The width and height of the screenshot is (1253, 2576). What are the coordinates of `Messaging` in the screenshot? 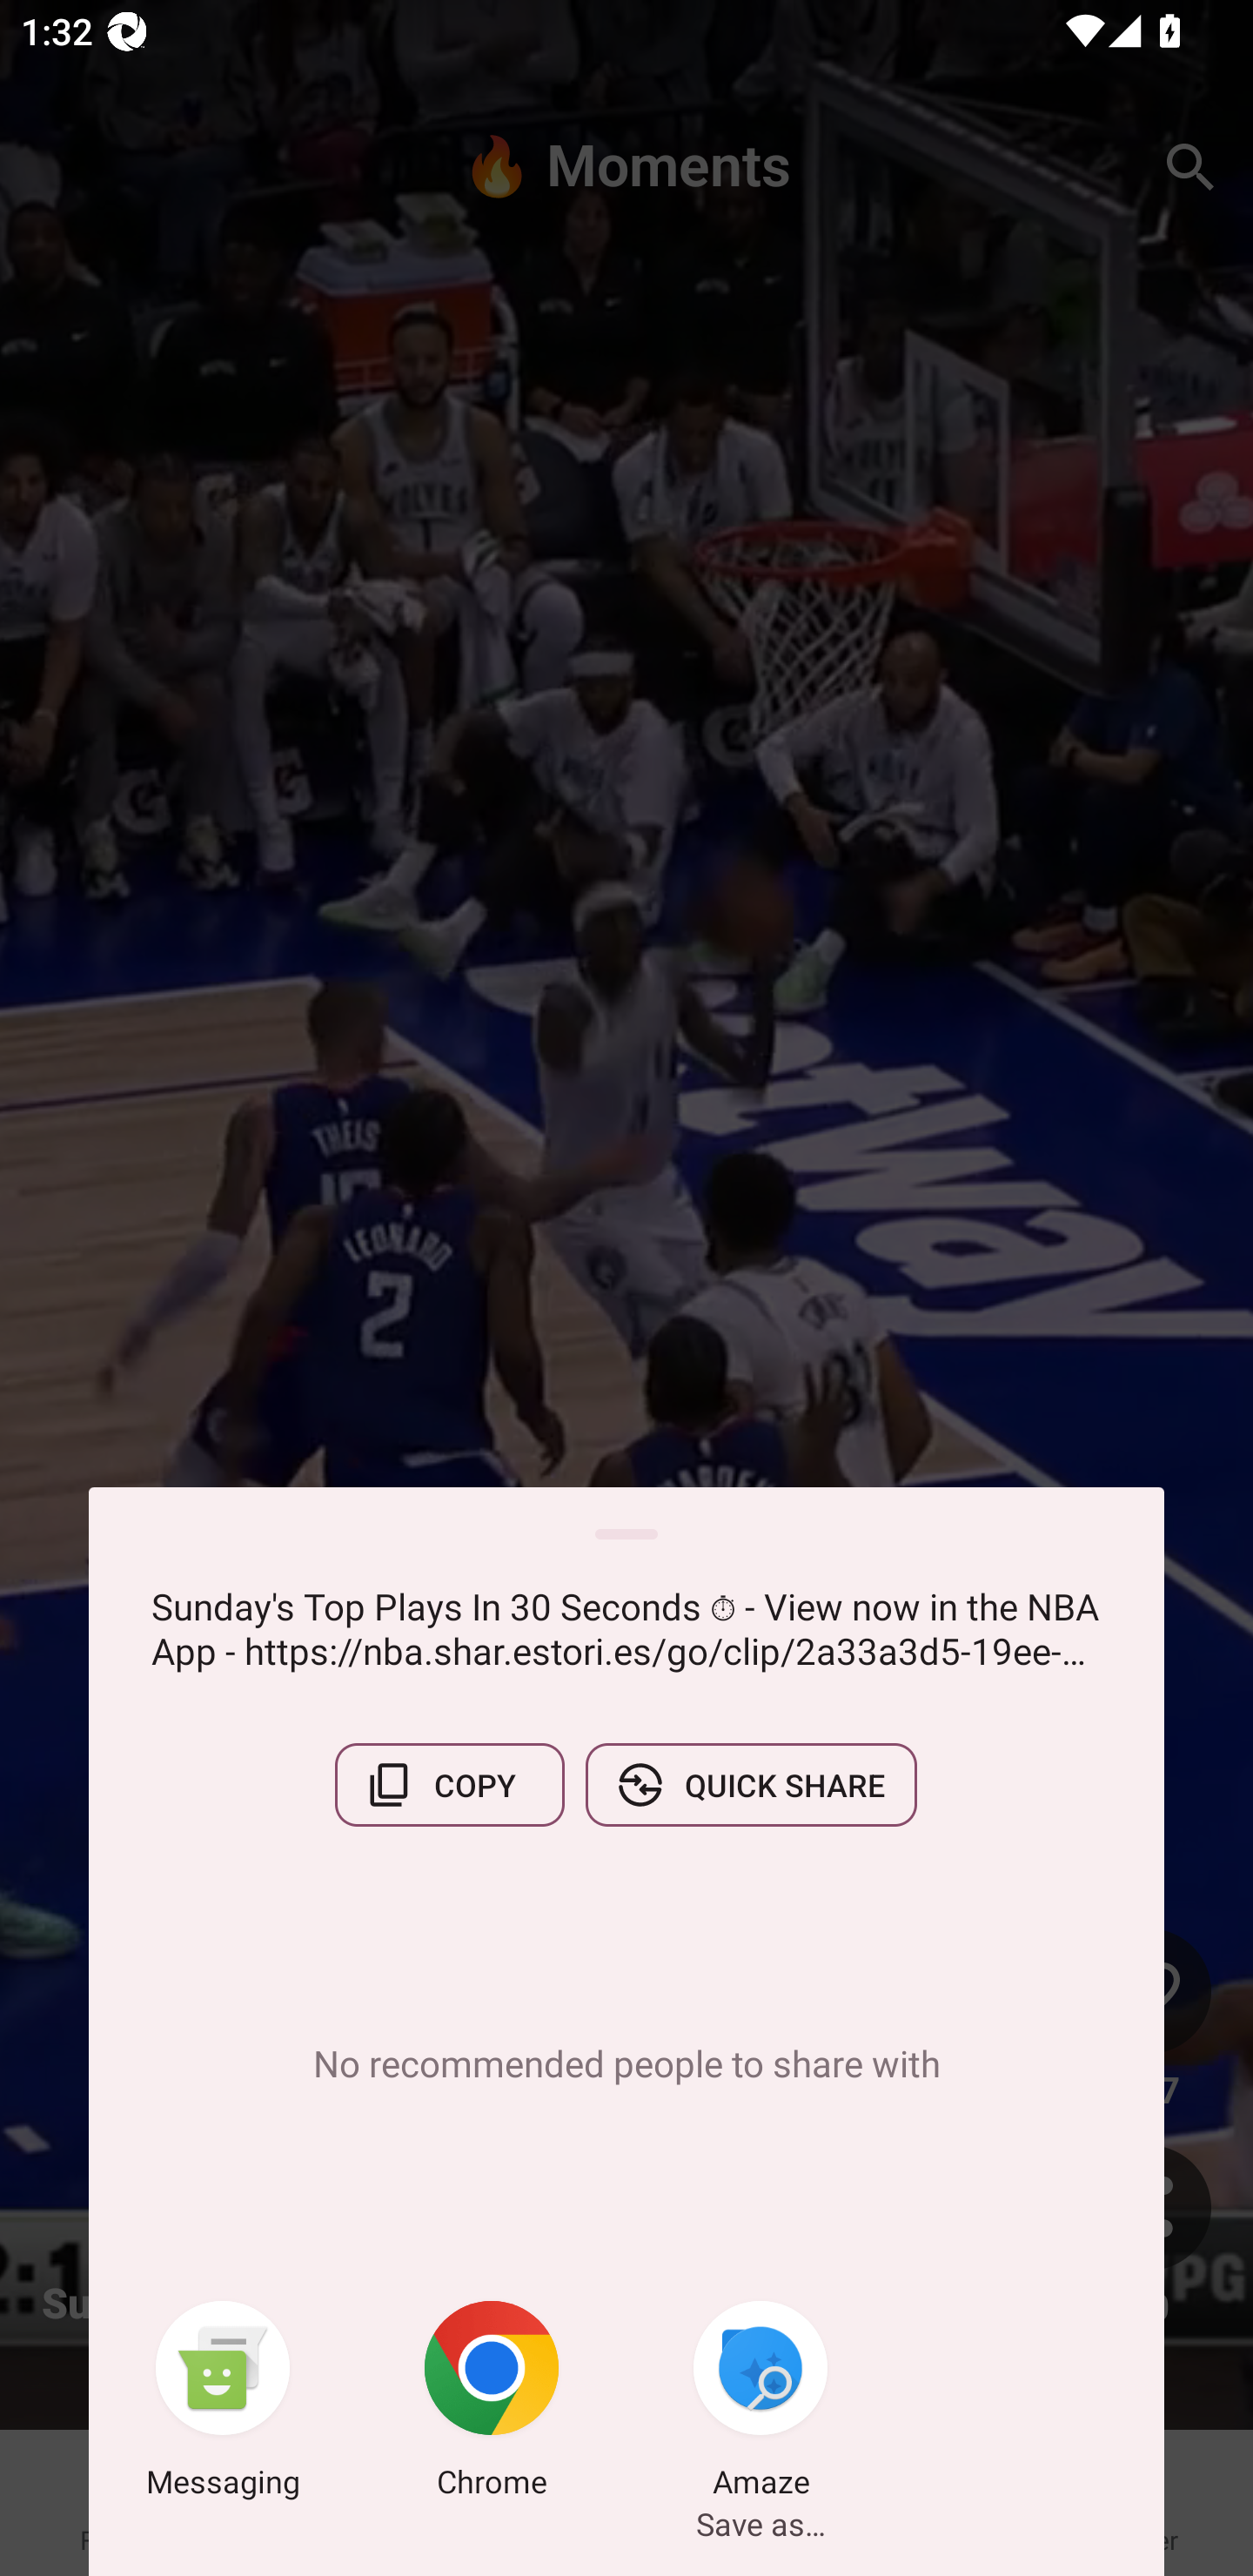 It's located at (223, 2405).